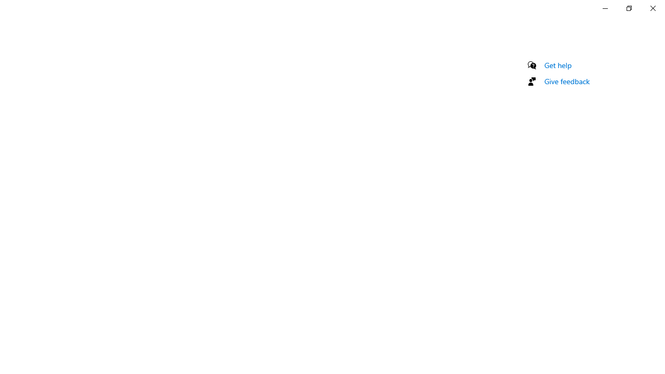 Image resolution: width=665 pixels, height=374 pixels. Describe the element at coordinates (567, 81) in the screenshot. I see `Give feedback` at that location.